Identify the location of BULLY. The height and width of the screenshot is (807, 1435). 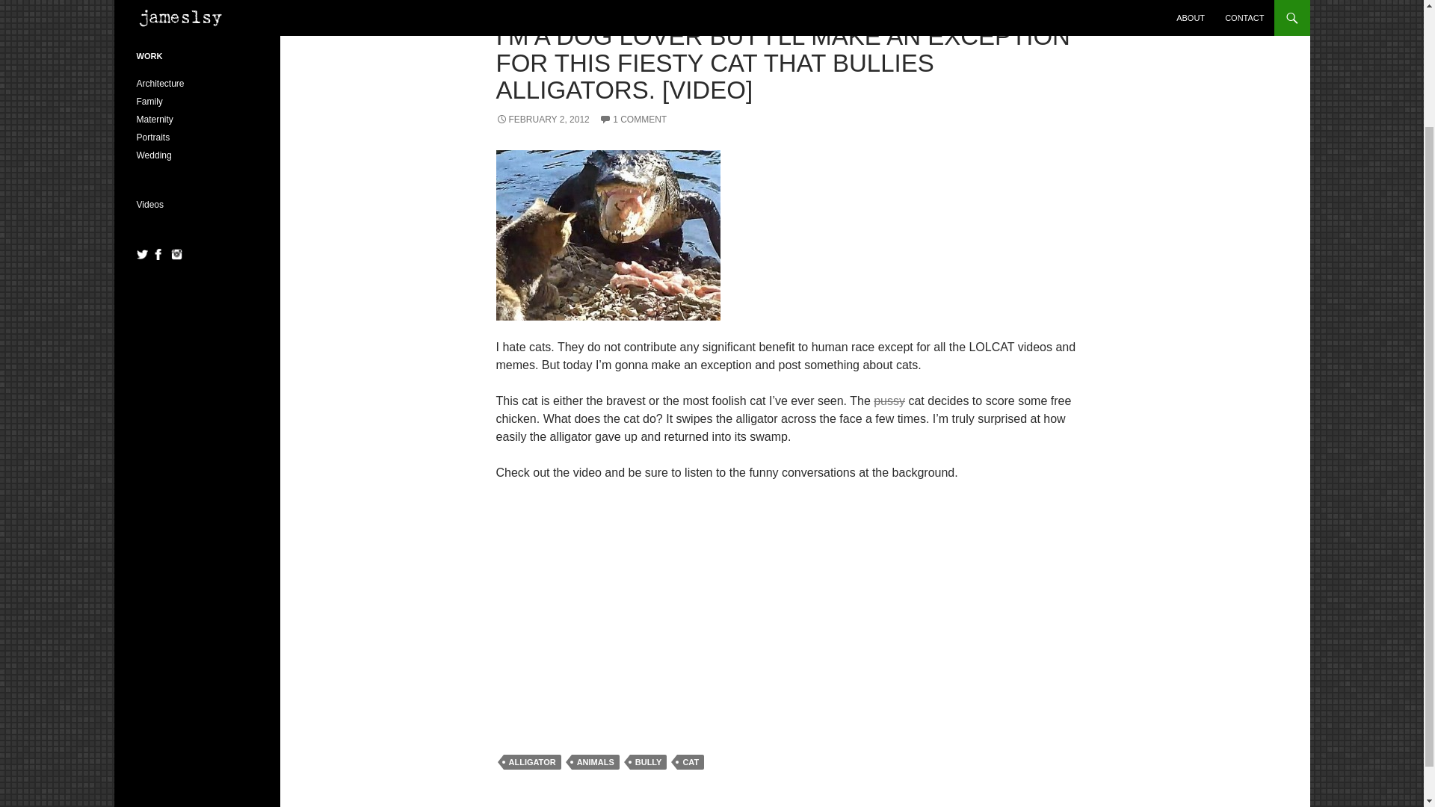
(648, 762).